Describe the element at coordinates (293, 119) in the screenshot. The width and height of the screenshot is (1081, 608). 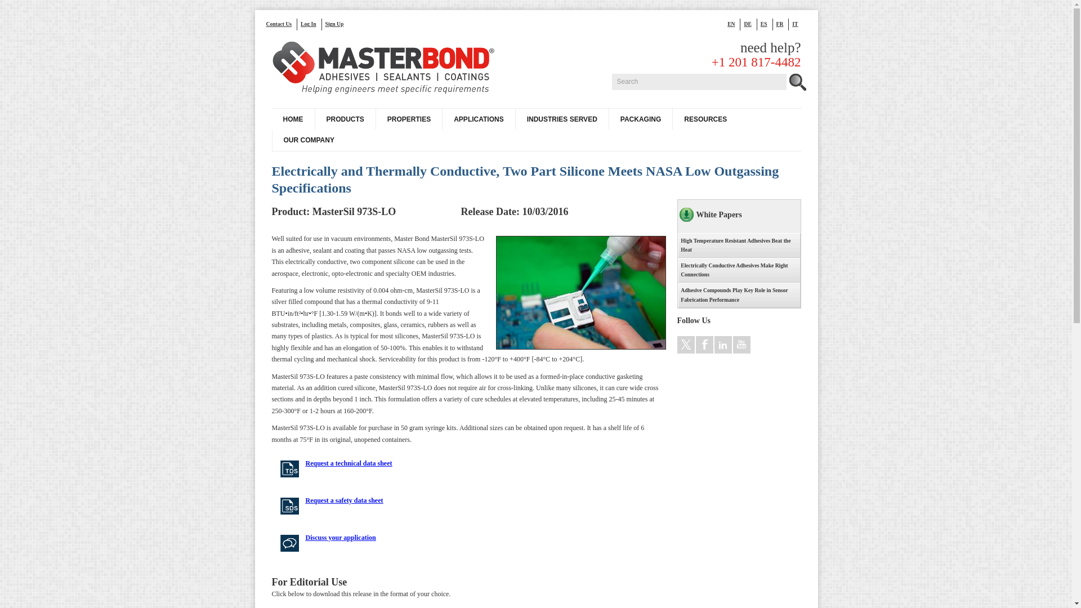
I see `HOME` at that location.